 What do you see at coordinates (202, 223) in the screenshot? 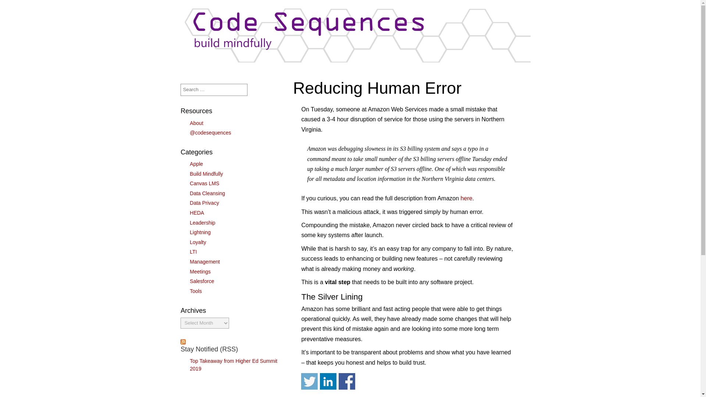
I see `Leadership` at bounding box center [202, 223].